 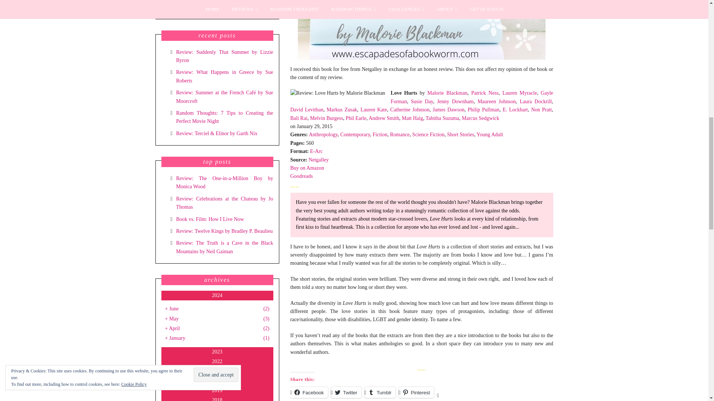 I want to click on Click to share on Facebook, so click(x=309, y=392).